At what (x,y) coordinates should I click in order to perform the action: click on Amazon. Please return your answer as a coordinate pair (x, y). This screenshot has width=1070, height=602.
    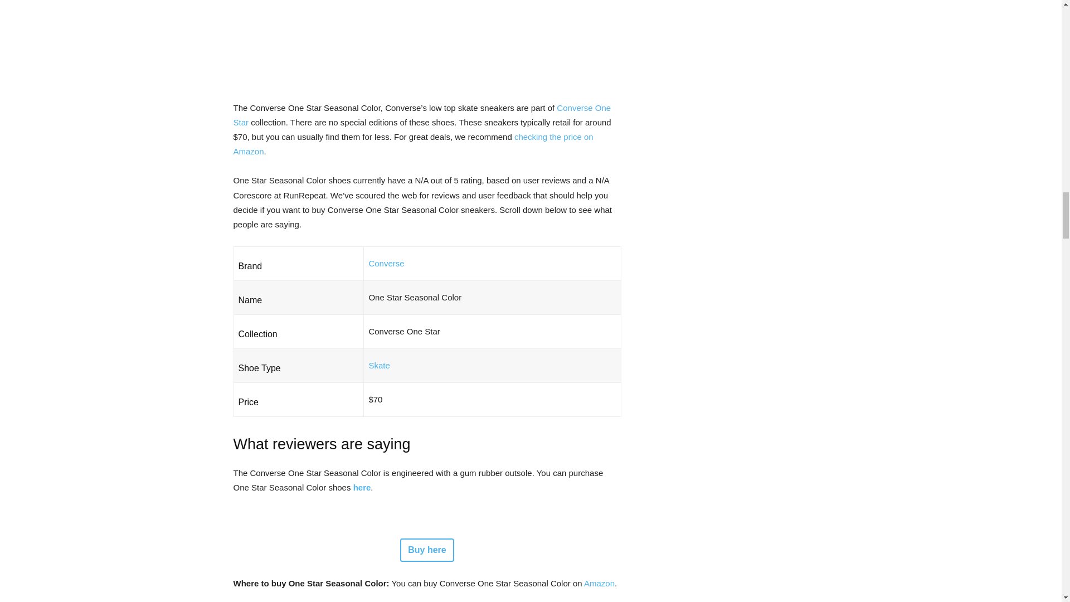
    Looking at the image, I should click on (599, 583).